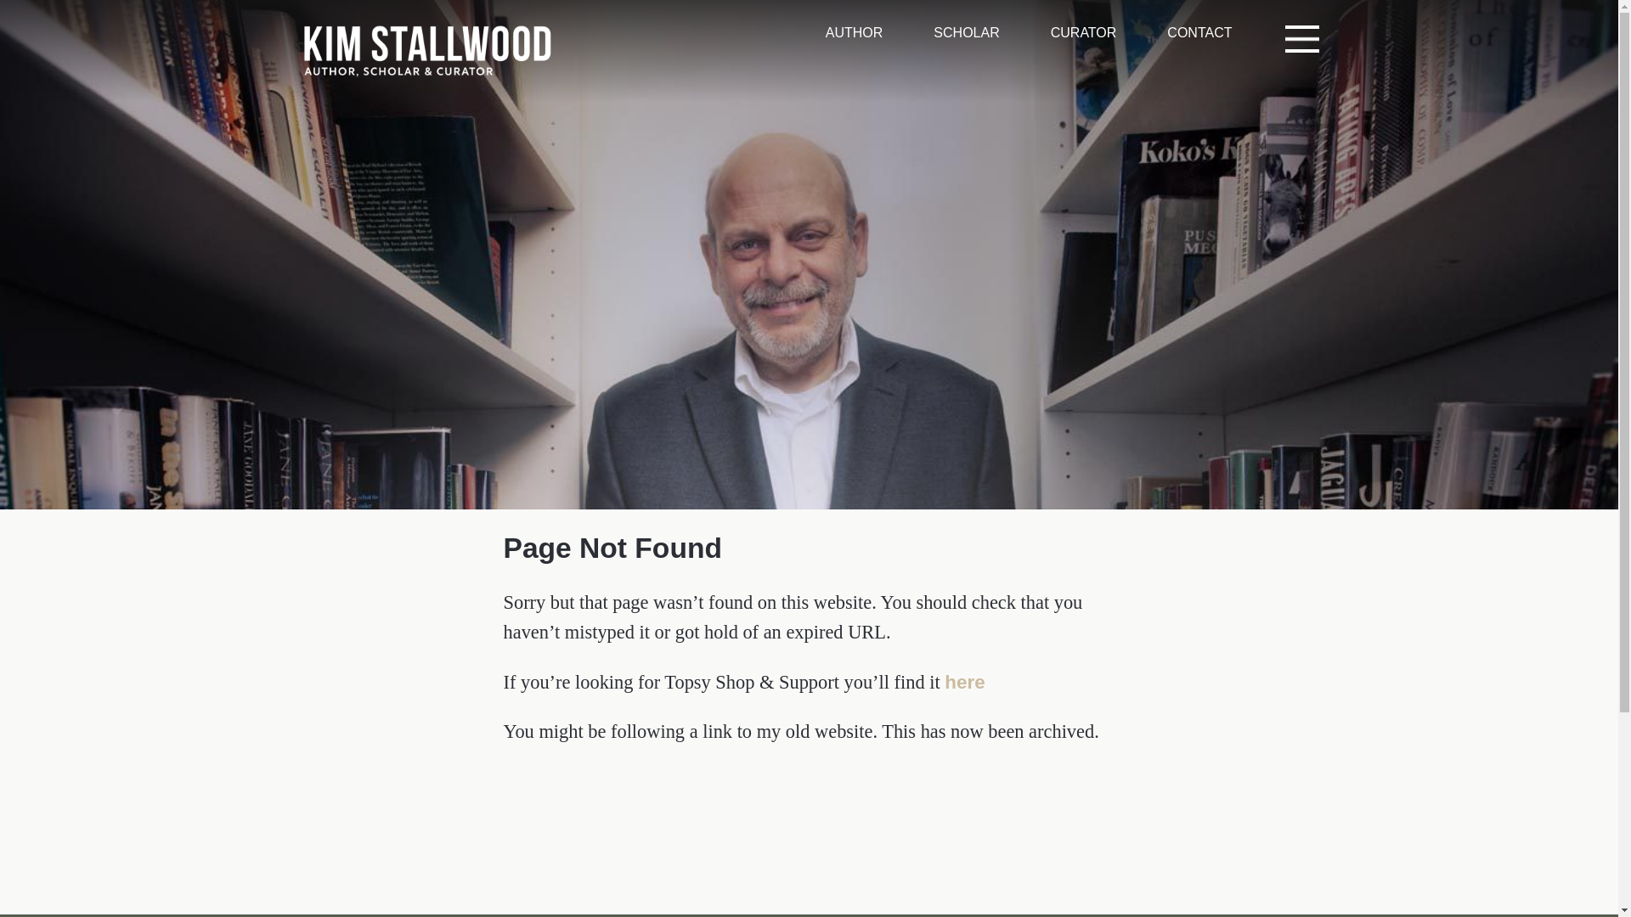 Image resolution: width=1631 pixels, height=917 pixels. I want to click on here, so click(964, 682).